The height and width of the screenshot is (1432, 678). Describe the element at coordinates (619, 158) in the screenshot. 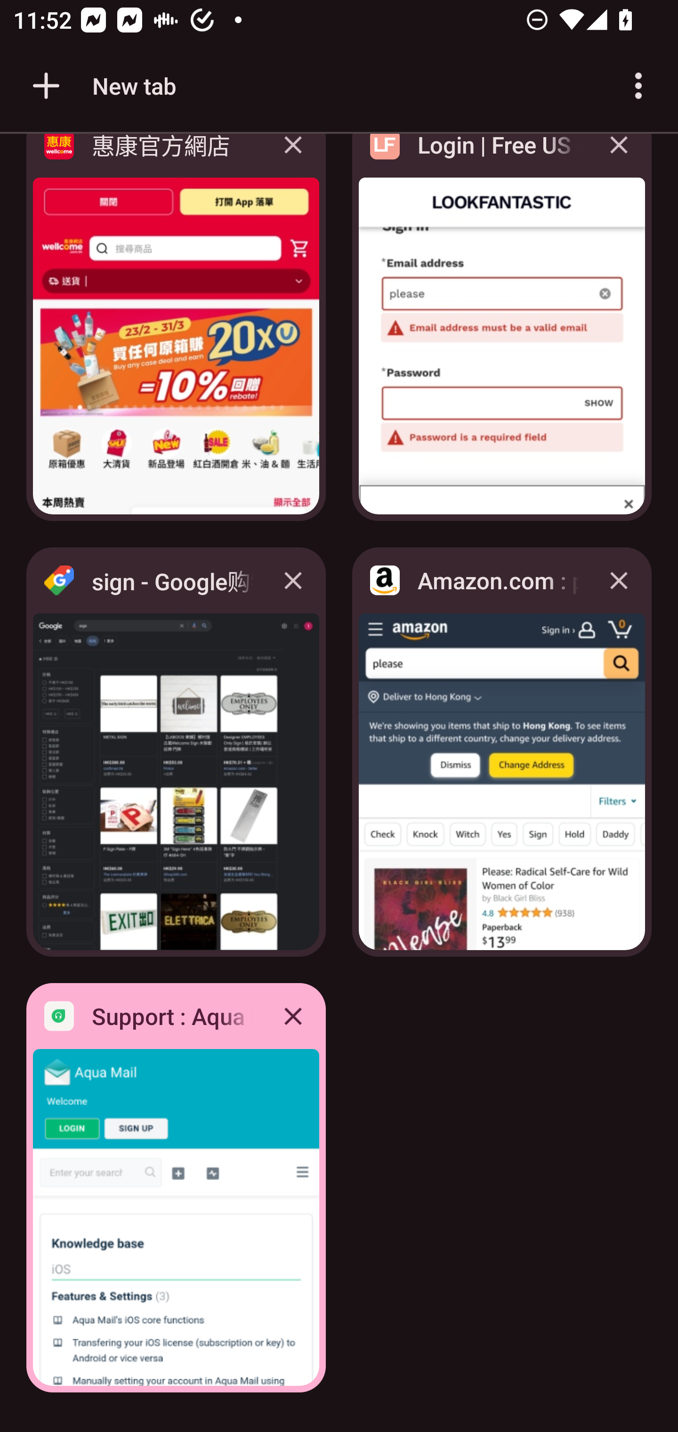

I see `Close Login | Free US Shipping | lookfantastic tab` at that location.